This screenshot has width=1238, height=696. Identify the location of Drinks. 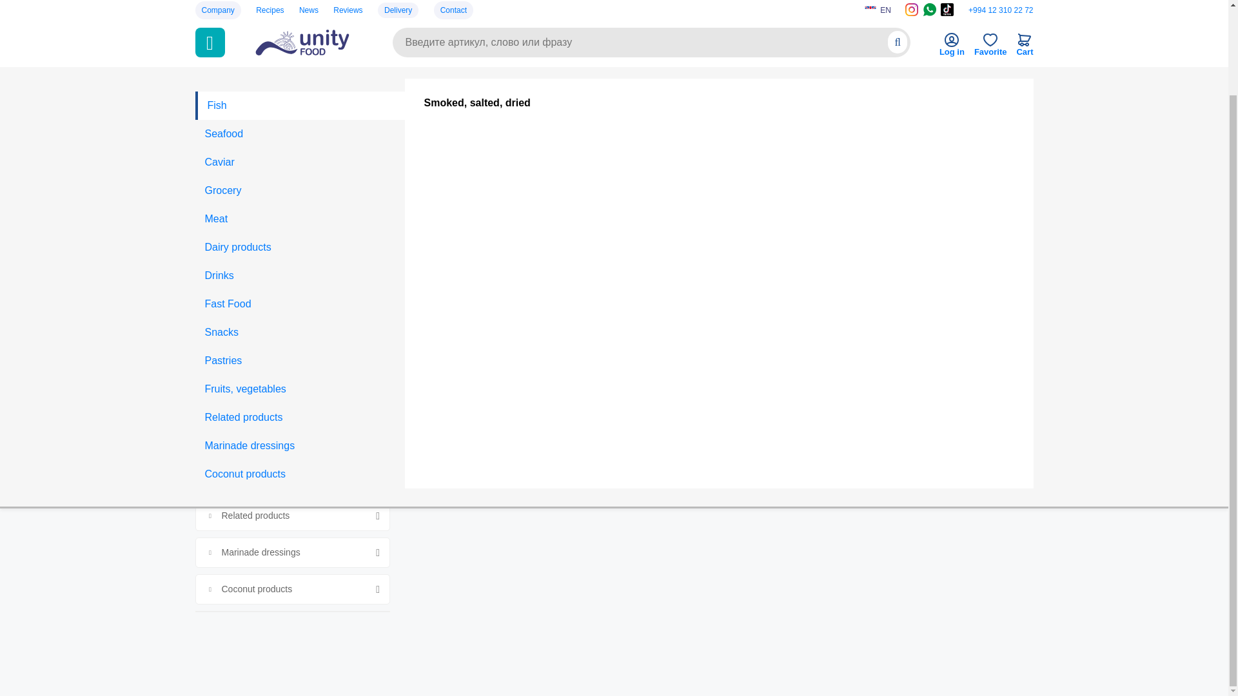
(299, 175).